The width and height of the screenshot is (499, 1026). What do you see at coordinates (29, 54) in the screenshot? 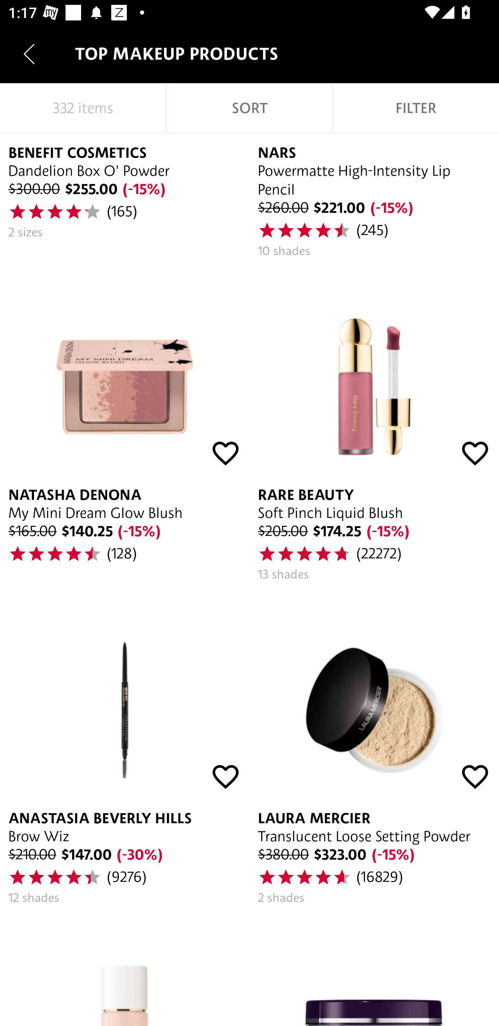
I see `Navigate up` at bounding box center [29, 54].